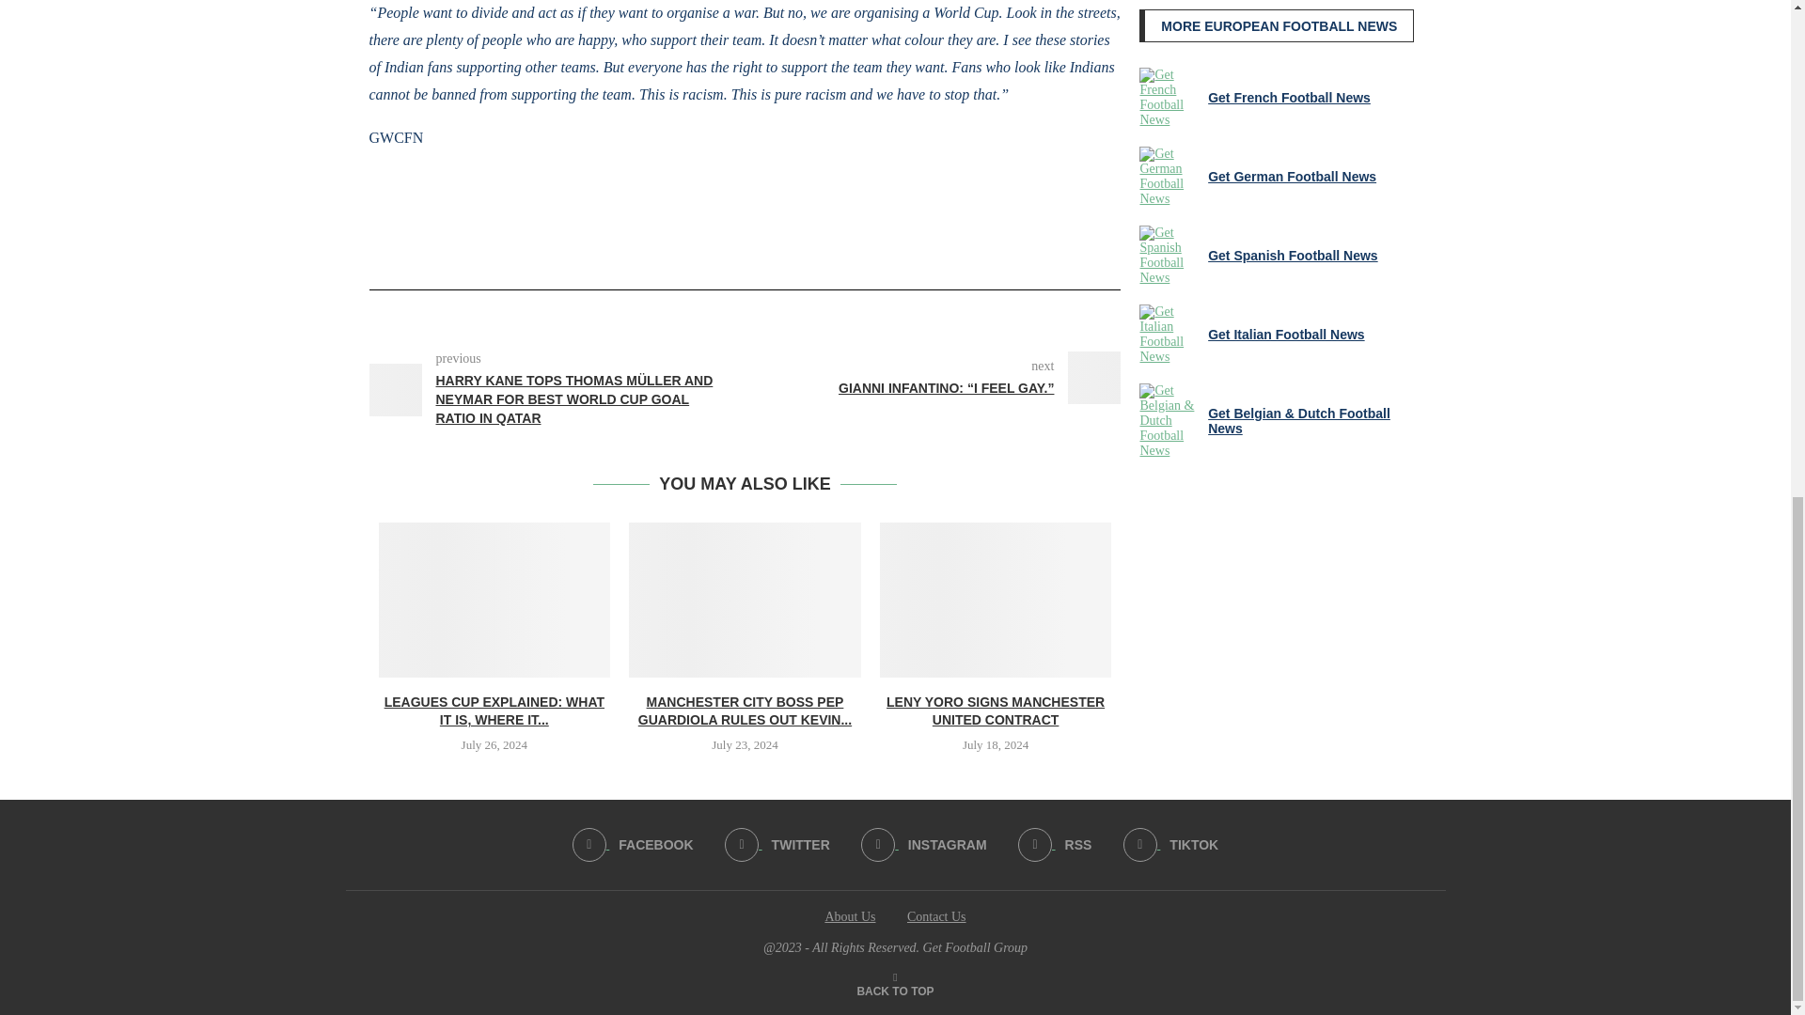 The width and height of the screenshot is (1805, 1015). I want to click on Get French Football News, so click(1169, 98).